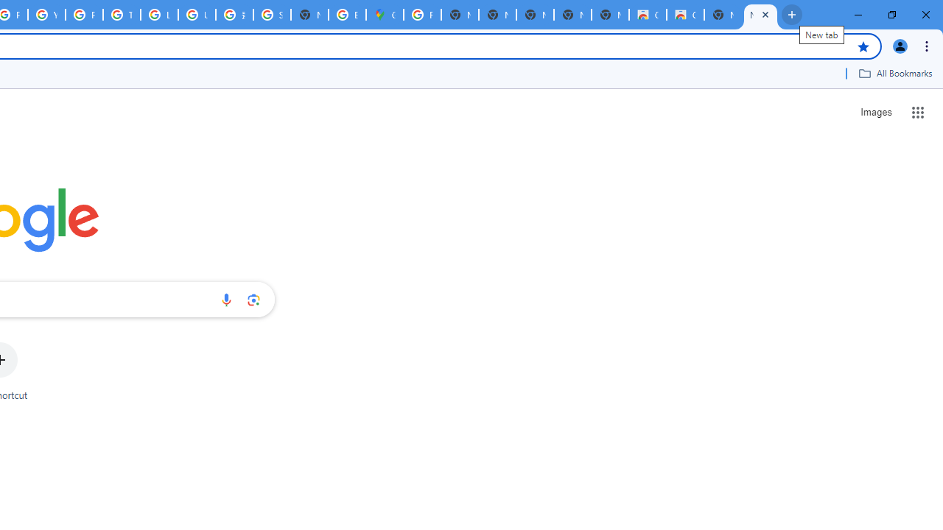 Image resolution: width=943 pixels, height=530 pixels. What do you see at coordinates (760, 15) in the screenshot?
I see `New Tab` at bounding box center [760, 15].